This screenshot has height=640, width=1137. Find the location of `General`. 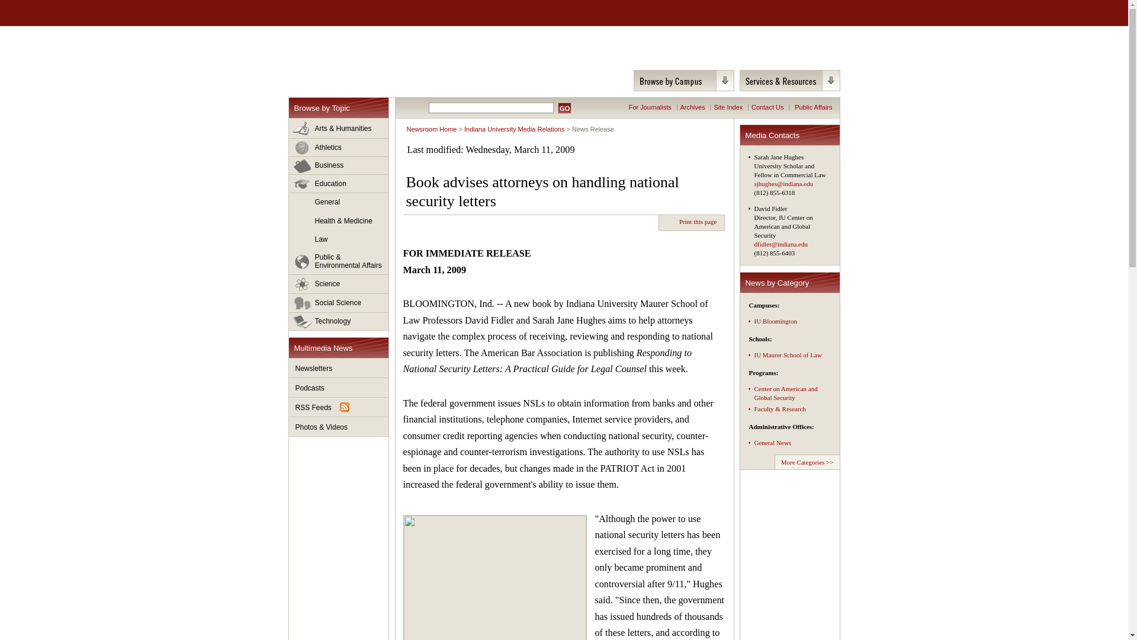

General is located at coordinates (339, 203).